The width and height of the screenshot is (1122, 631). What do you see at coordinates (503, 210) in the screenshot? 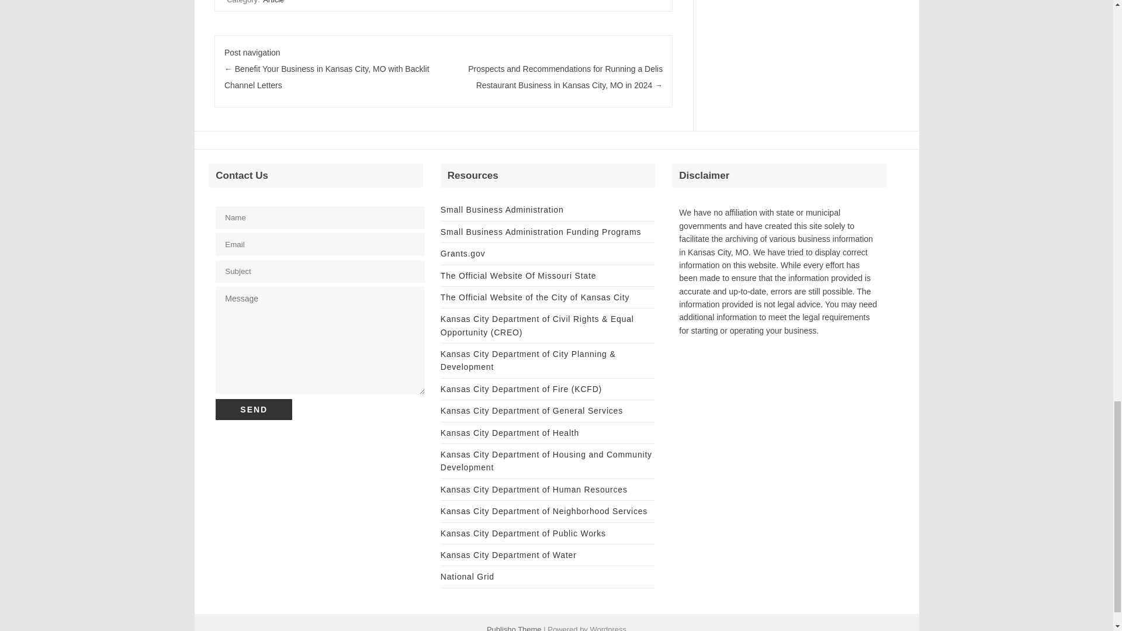
I see `Small Business Administration` at bounding box center [503, 210].